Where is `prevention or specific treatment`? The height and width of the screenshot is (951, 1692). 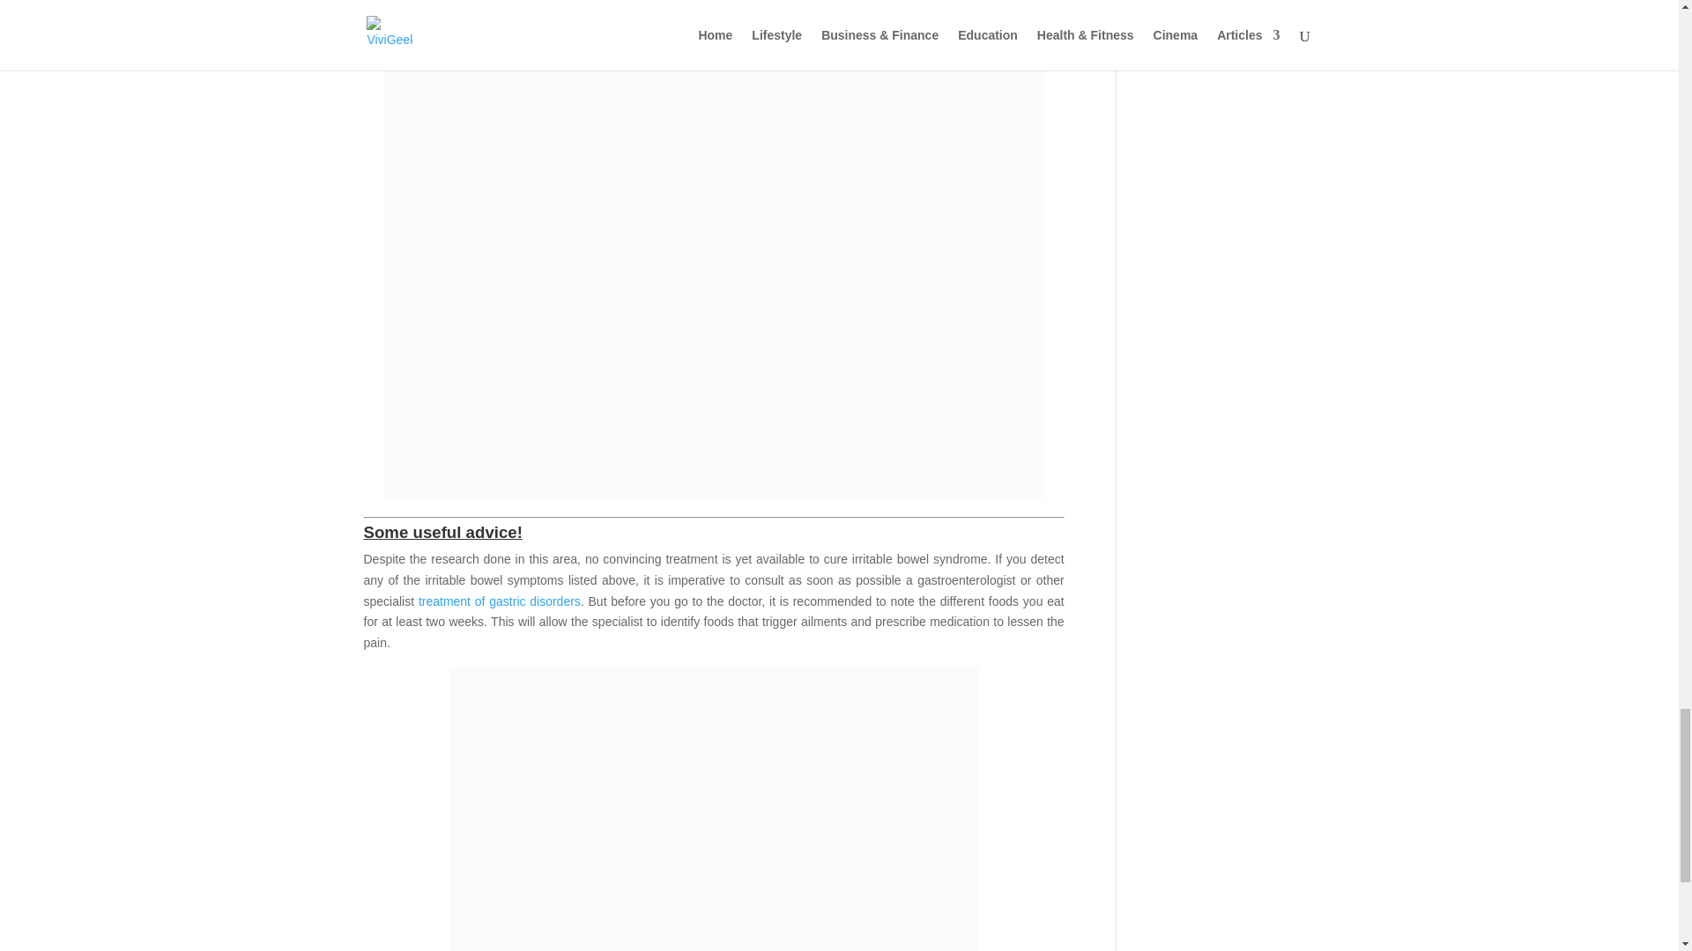
prevention or specific treatment is located at coordinates (714, 11).